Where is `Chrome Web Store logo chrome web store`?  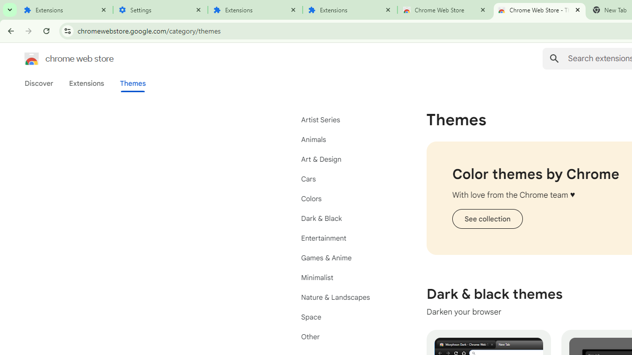
Chrome Web Store logo chrome web store is located at coordinates (58, 58).